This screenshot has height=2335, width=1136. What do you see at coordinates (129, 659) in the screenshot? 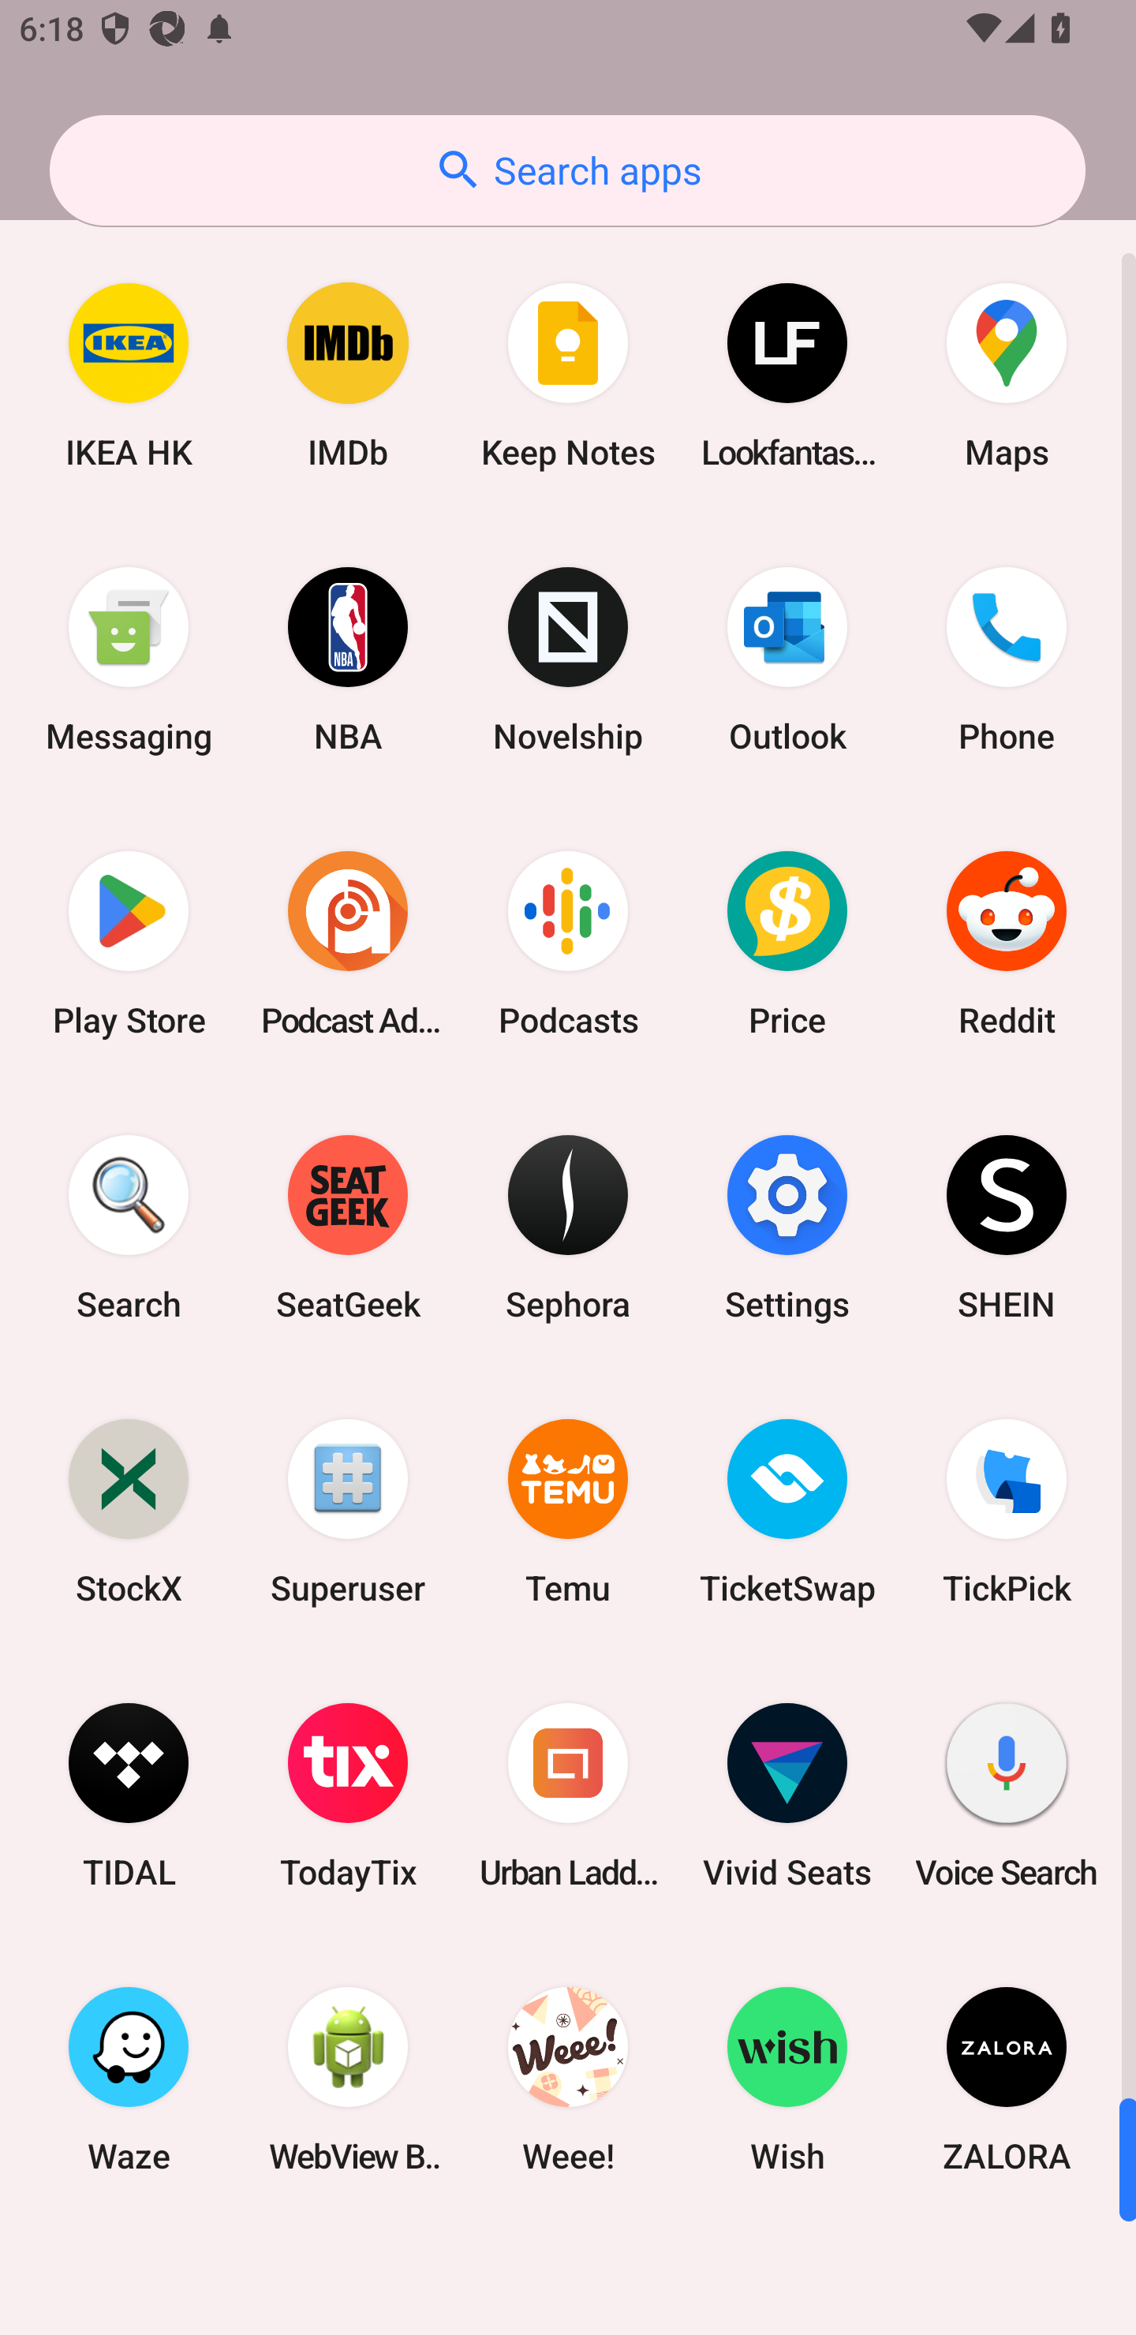
I see `Messaging` at bounding box center [129, 659].